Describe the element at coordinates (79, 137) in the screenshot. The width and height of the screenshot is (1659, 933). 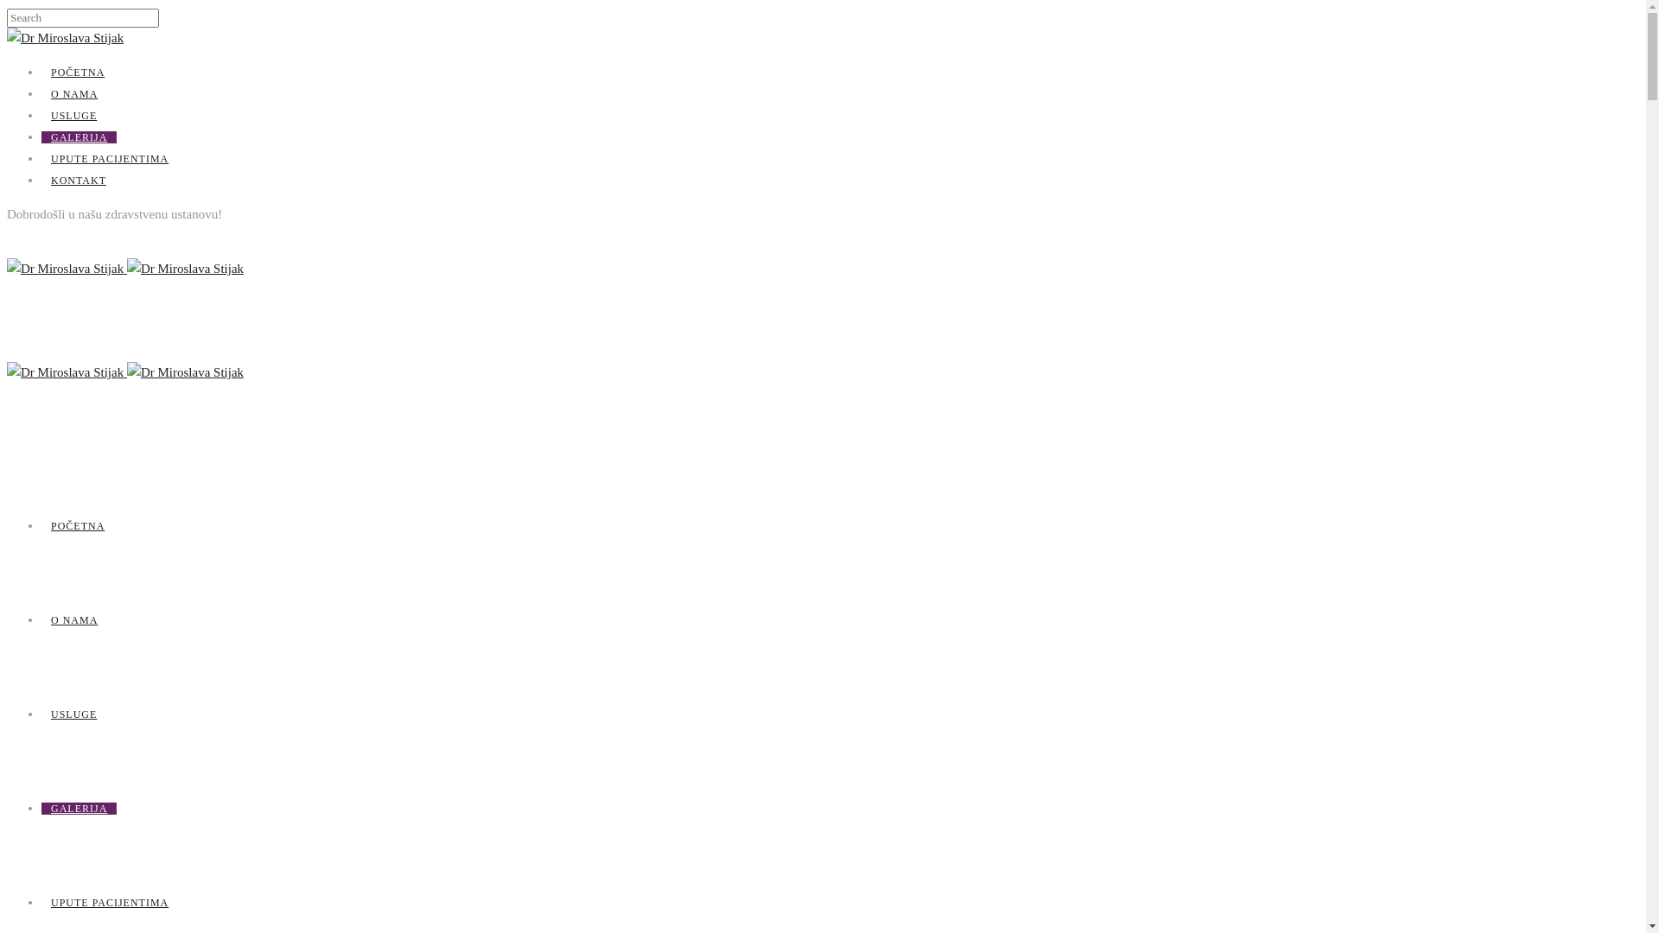
I see `GALERIJA` at that location.